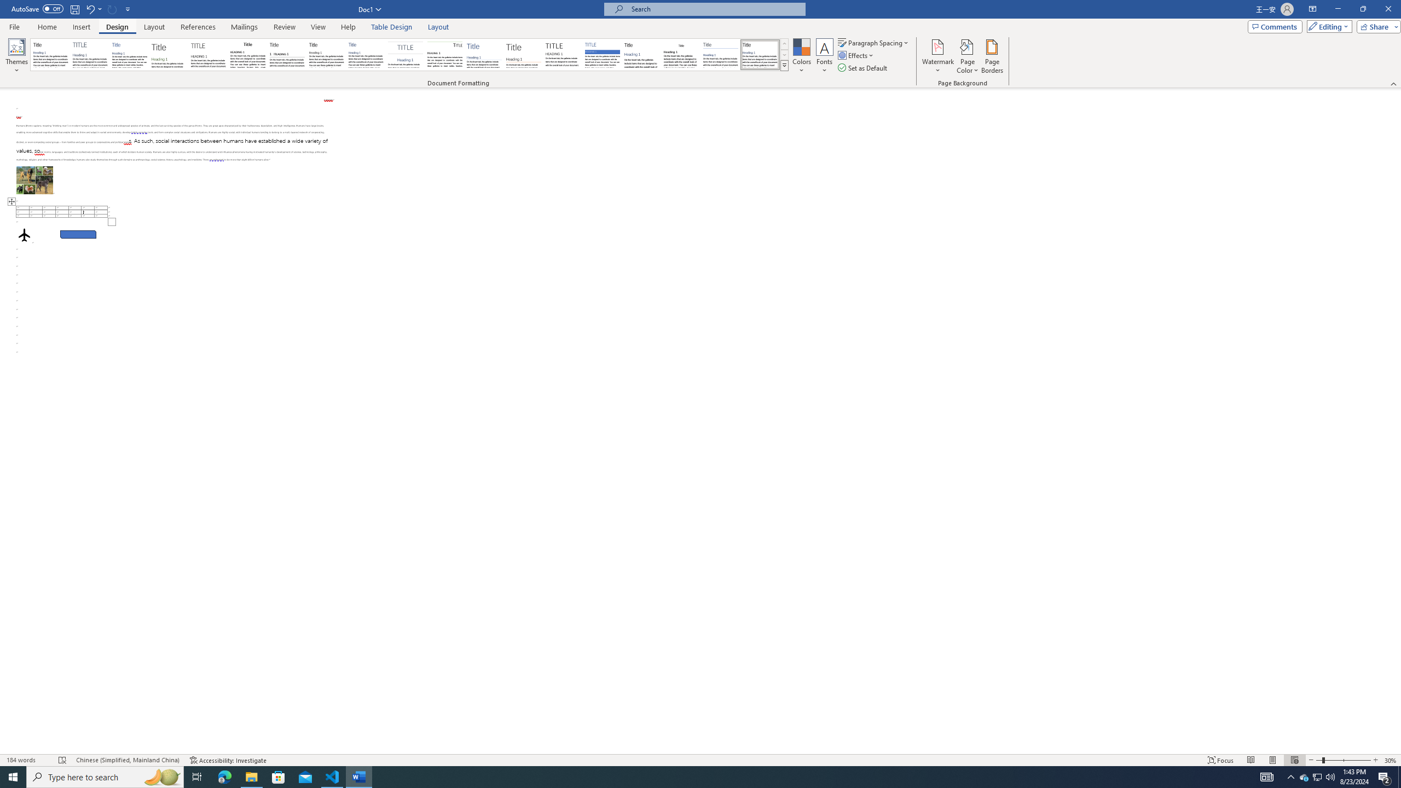 This screenshot has height=788, width=1401. Describe the element at coordinates (641, 55) in the screenshot. I see `Word` at that location.